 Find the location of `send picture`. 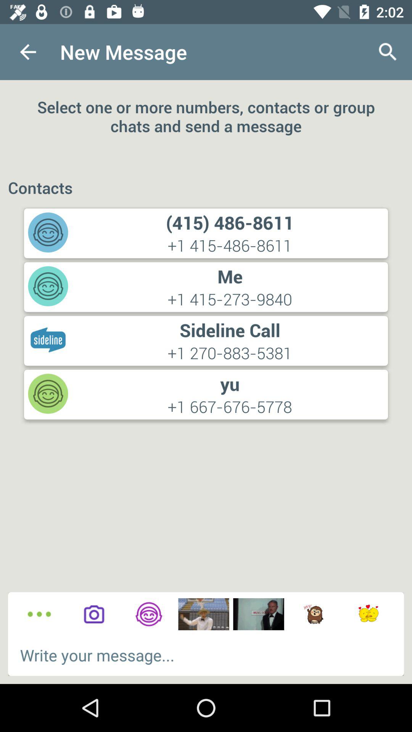

send picture is located at coordinates (259, 614).